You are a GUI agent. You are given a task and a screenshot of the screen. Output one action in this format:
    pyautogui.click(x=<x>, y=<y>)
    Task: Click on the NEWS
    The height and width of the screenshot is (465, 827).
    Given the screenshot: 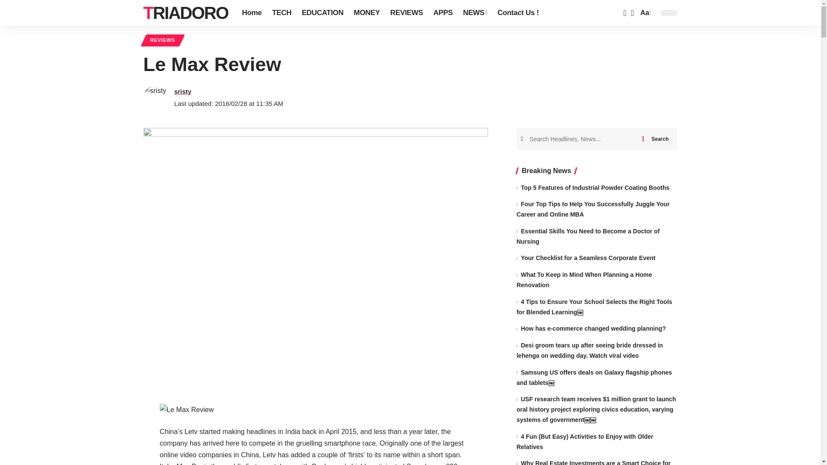 What is the action you would take?
    pyautogui.click(x=475, y=13)
    